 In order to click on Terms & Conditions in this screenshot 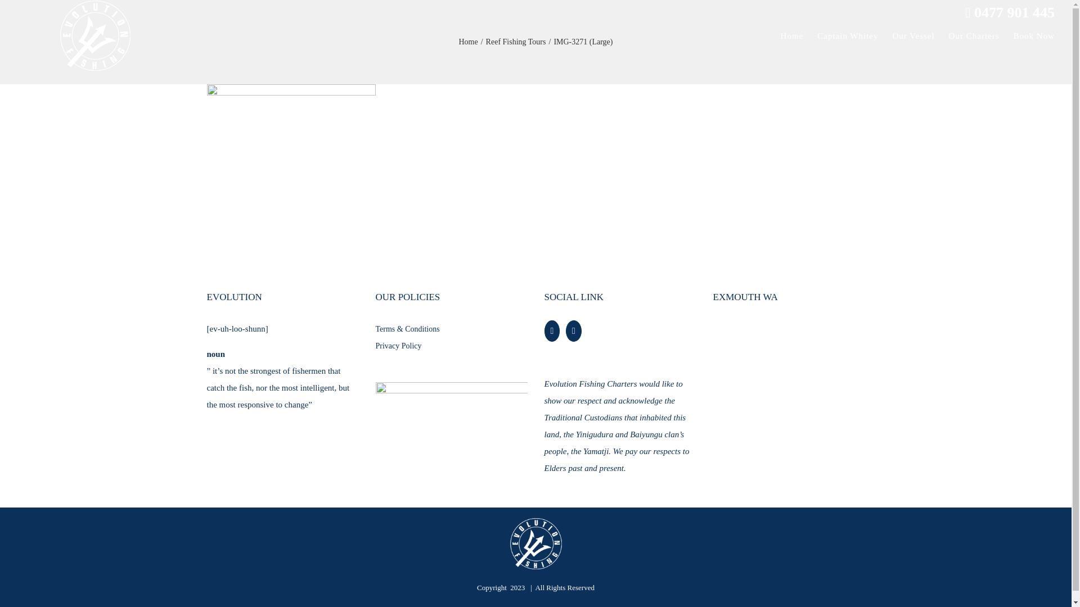, I will do `click(422, 329)`.